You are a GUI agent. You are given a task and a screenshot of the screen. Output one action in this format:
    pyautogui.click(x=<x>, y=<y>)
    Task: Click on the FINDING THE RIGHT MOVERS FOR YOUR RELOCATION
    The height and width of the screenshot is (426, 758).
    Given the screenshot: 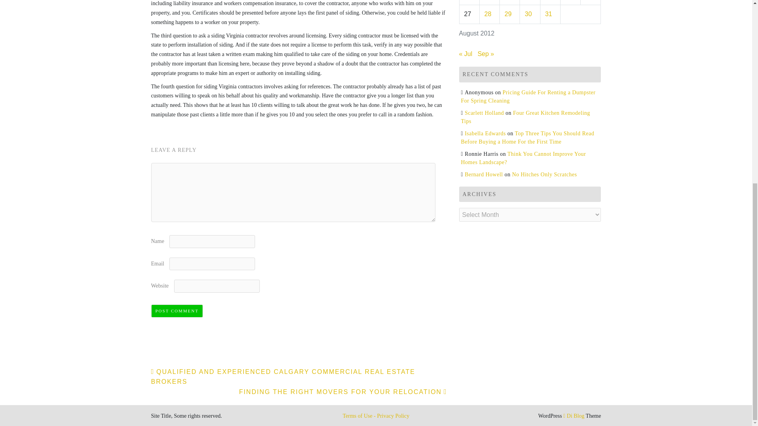 What is the action you would take?
    pyautogui.click(x=343, y=392)
    